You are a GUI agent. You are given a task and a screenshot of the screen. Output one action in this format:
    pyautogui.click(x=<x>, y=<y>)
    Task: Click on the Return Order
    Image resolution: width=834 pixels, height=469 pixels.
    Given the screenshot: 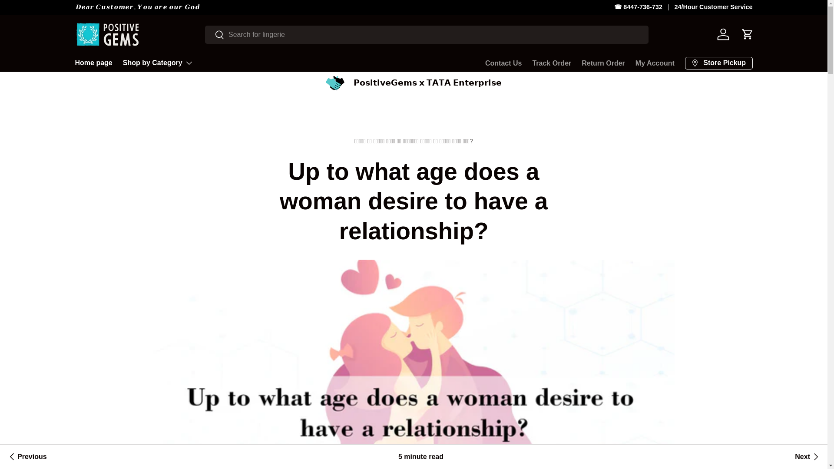 What is the action you would take?
    pyautogui.click(x=603, y=63)
    